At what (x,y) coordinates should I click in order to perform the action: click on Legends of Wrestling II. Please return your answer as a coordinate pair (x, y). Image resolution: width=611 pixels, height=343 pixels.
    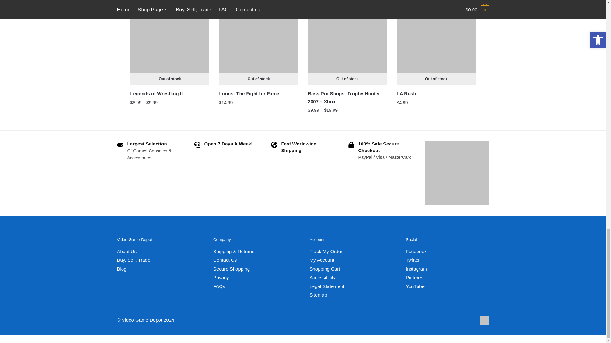
    Looking at the image, I should click on (170, 46).